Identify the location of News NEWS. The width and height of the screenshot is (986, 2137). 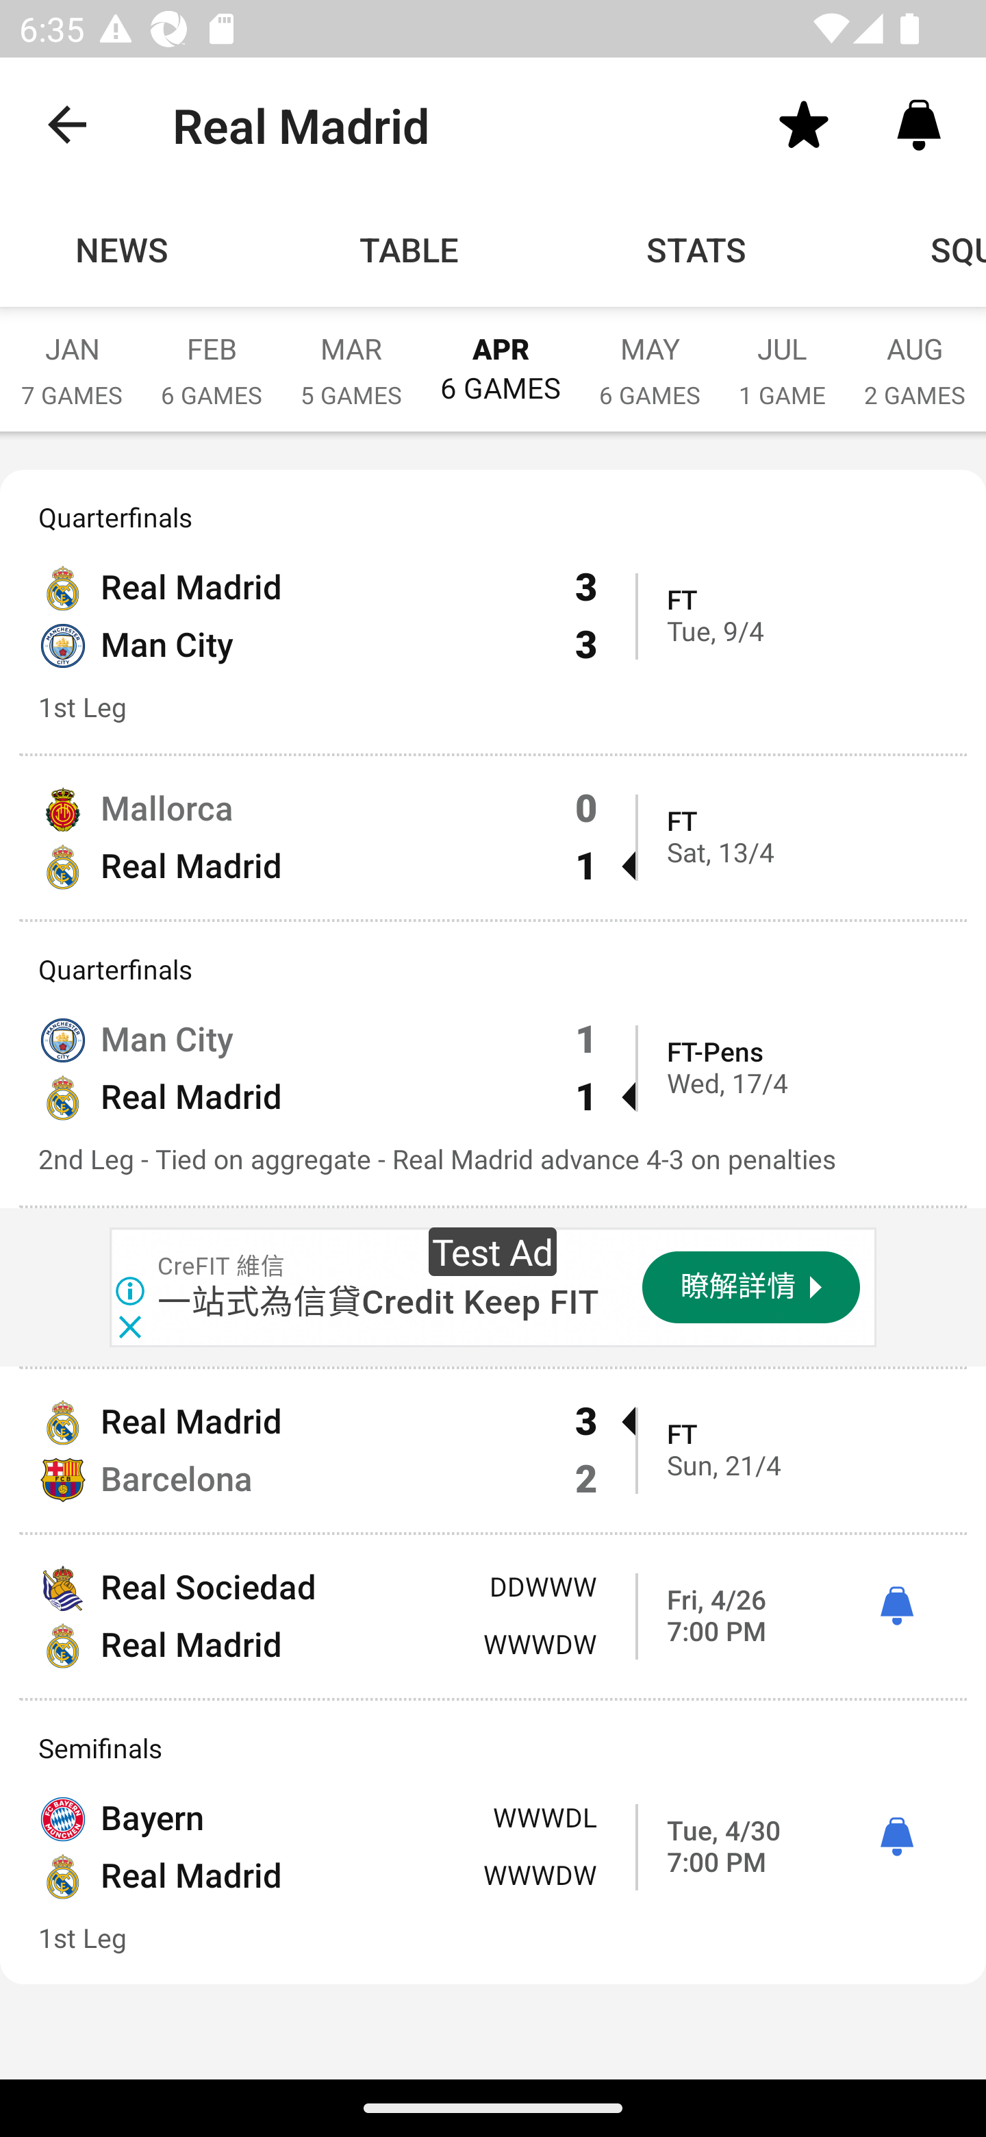
(133, 249).